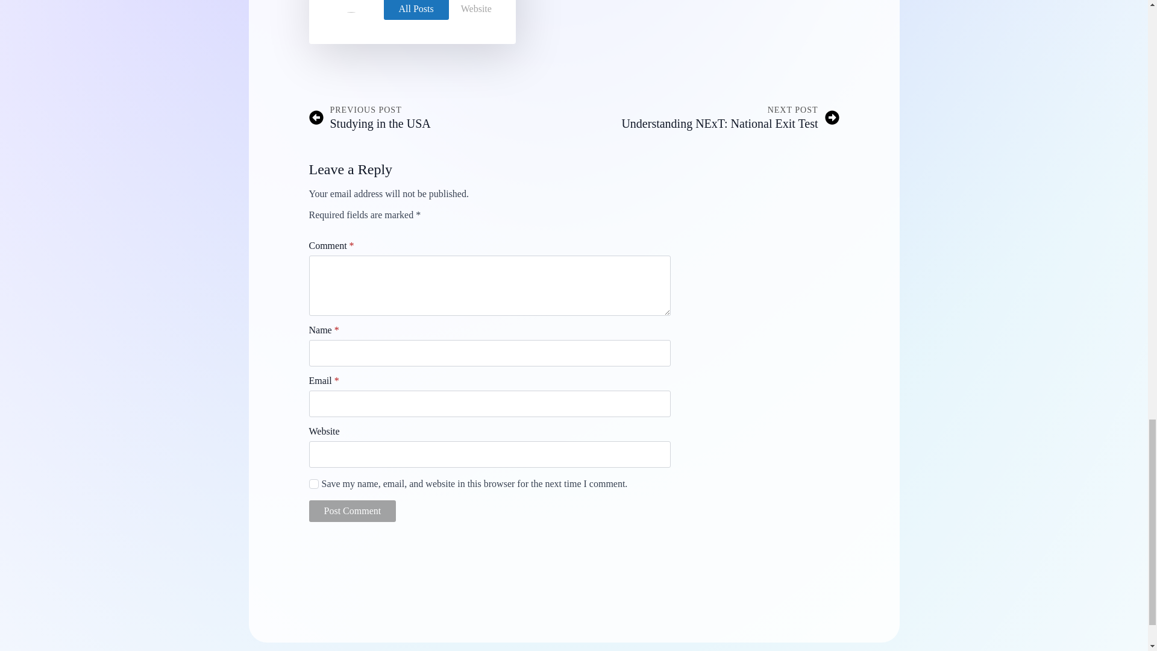 This screenshot has height=651, width=1157. I want to click on Website, so click(476, 10).